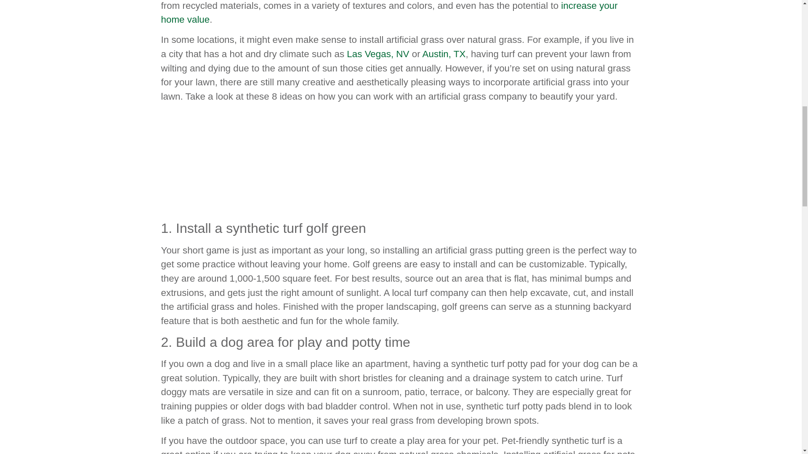 The width and height of the screenshot is (808, 454). I want to click on 8 Ways to use Synthetic Turf to Beautify your Yard 3, so click(237, 160).